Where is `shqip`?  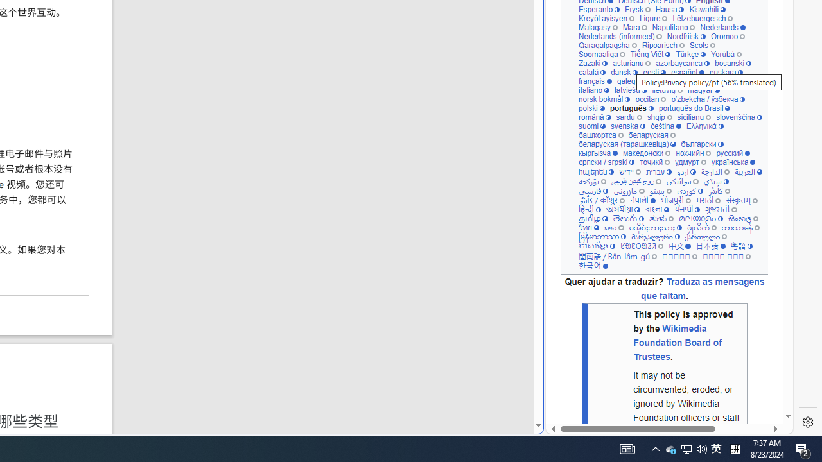
shqip is located at coordinates (660, 117).